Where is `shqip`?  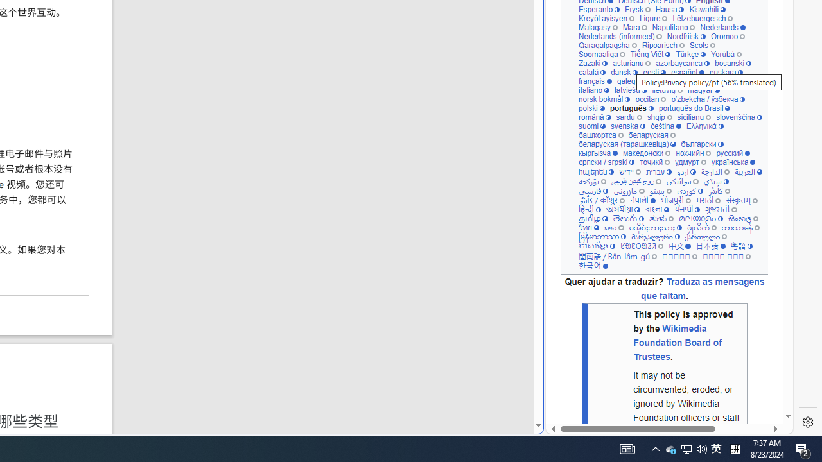
shqip is located at coordinates (660, 117).